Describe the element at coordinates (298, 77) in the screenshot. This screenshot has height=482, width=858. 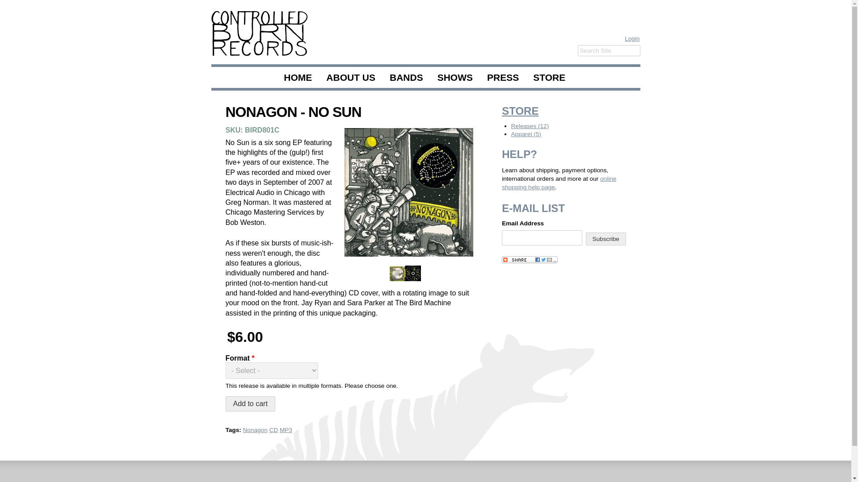
I see `HOME` at that location.